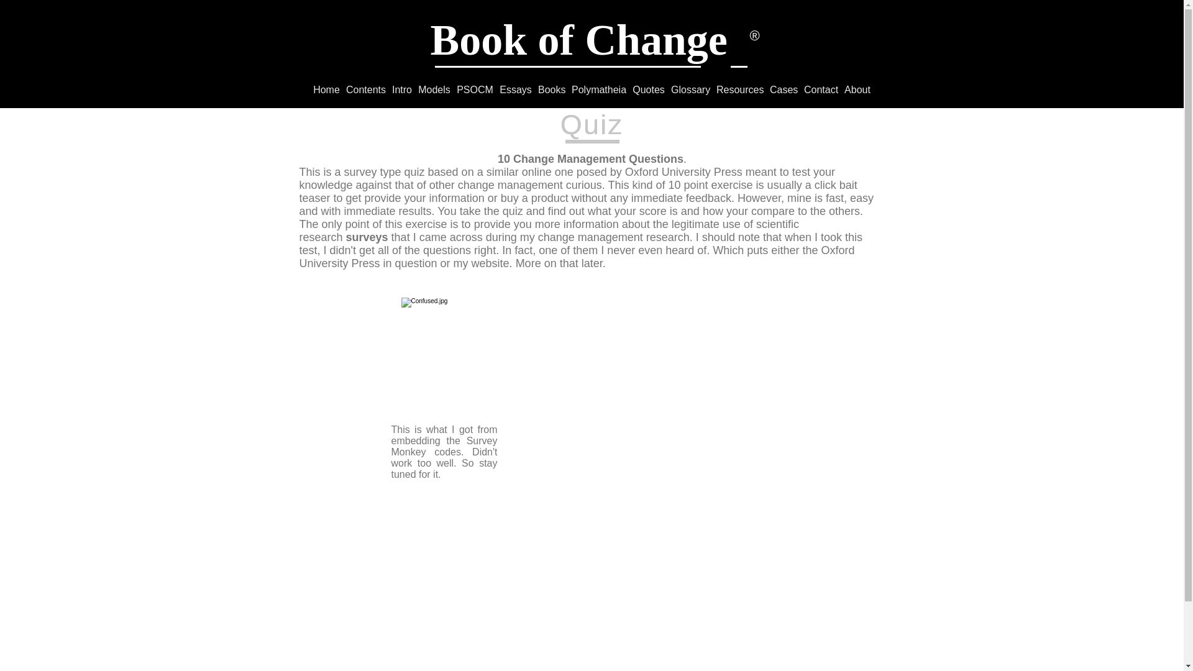  What do you see at coordinates (740, 90) in the screenshot?
I see `Resources` at bounding box center [740, 90].